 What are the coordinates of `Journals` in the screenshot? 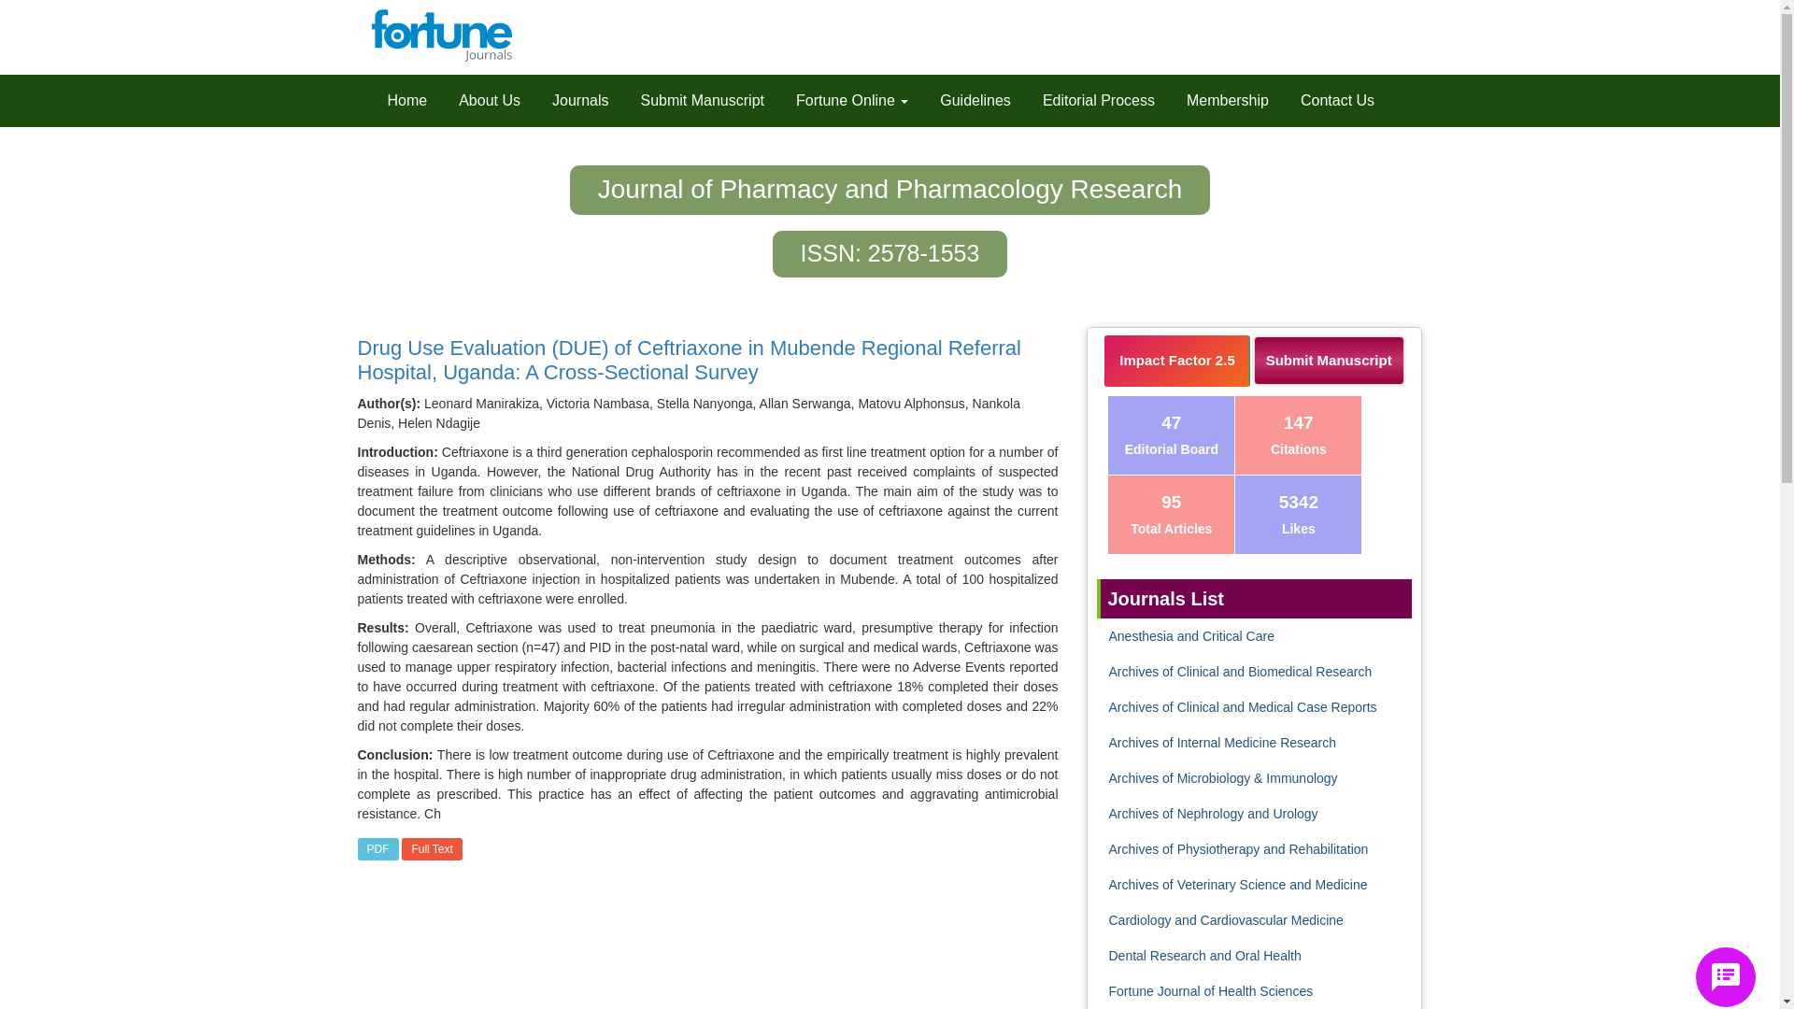 It's located at (579, 101).